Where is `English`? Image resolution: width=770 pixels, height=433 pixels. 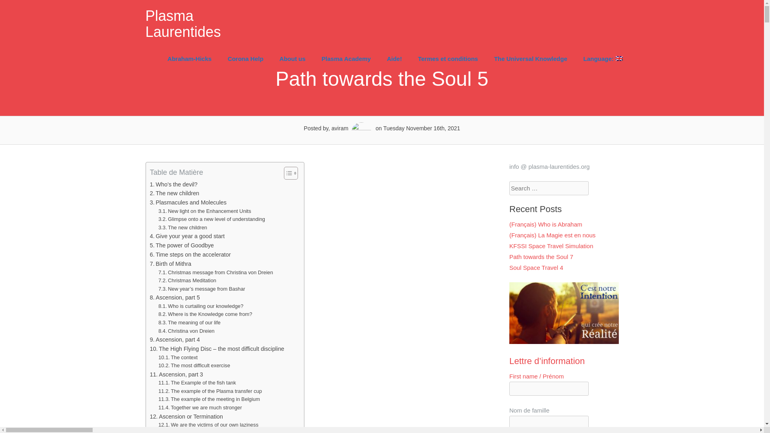
English is located at coordinates (603, 59).